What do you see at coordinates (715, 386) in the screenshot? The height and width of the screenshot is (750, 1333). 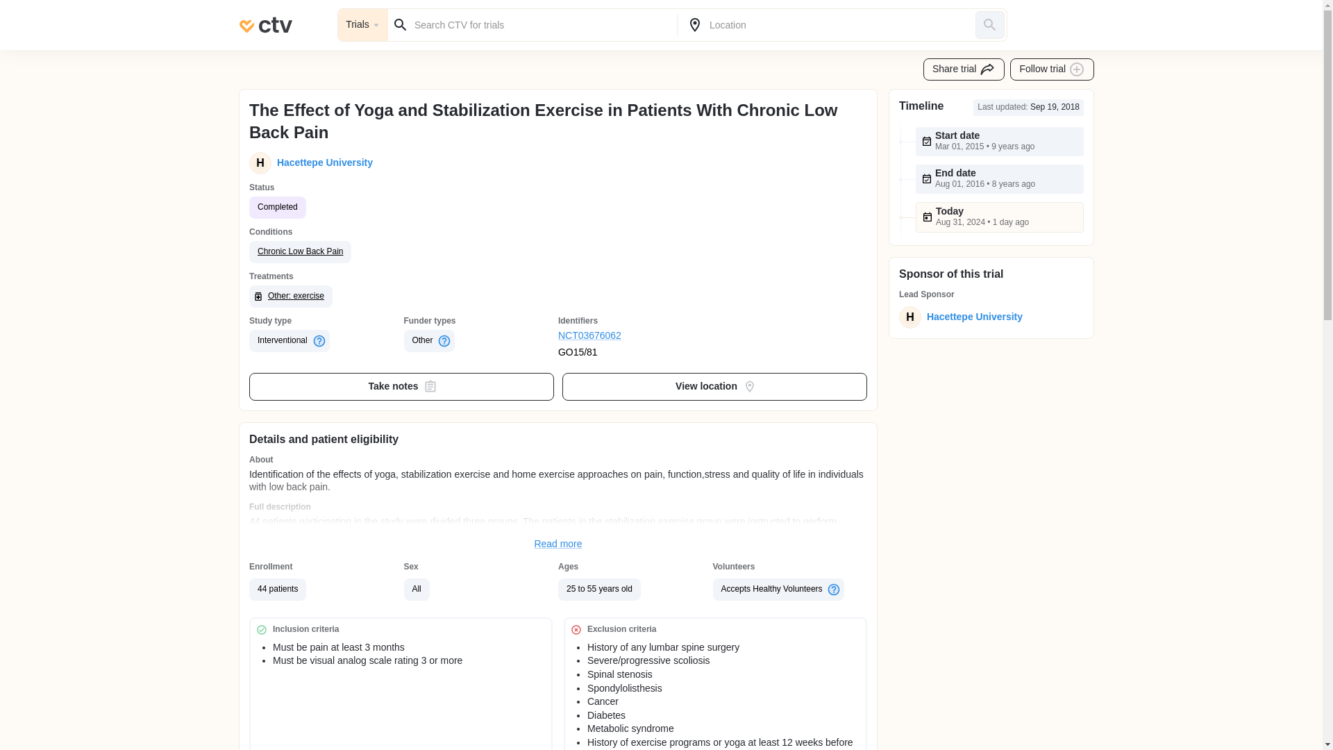 I see `View location` at bounding box center [715, 386].